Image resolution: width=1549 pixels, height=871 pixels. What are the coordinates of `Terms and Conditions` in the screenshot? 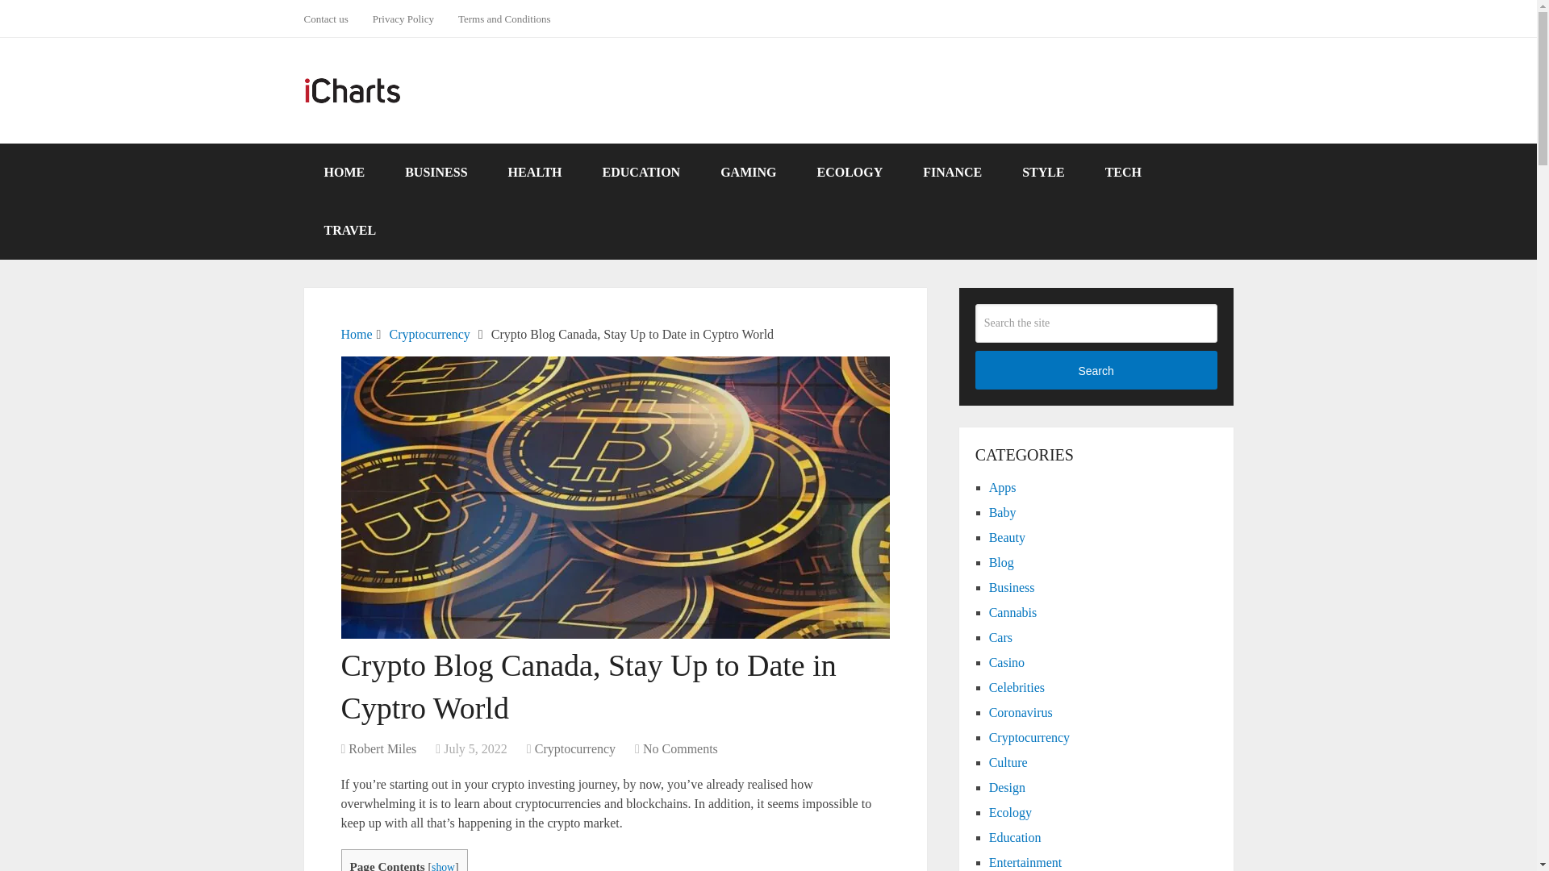 It's located at (504, 19).